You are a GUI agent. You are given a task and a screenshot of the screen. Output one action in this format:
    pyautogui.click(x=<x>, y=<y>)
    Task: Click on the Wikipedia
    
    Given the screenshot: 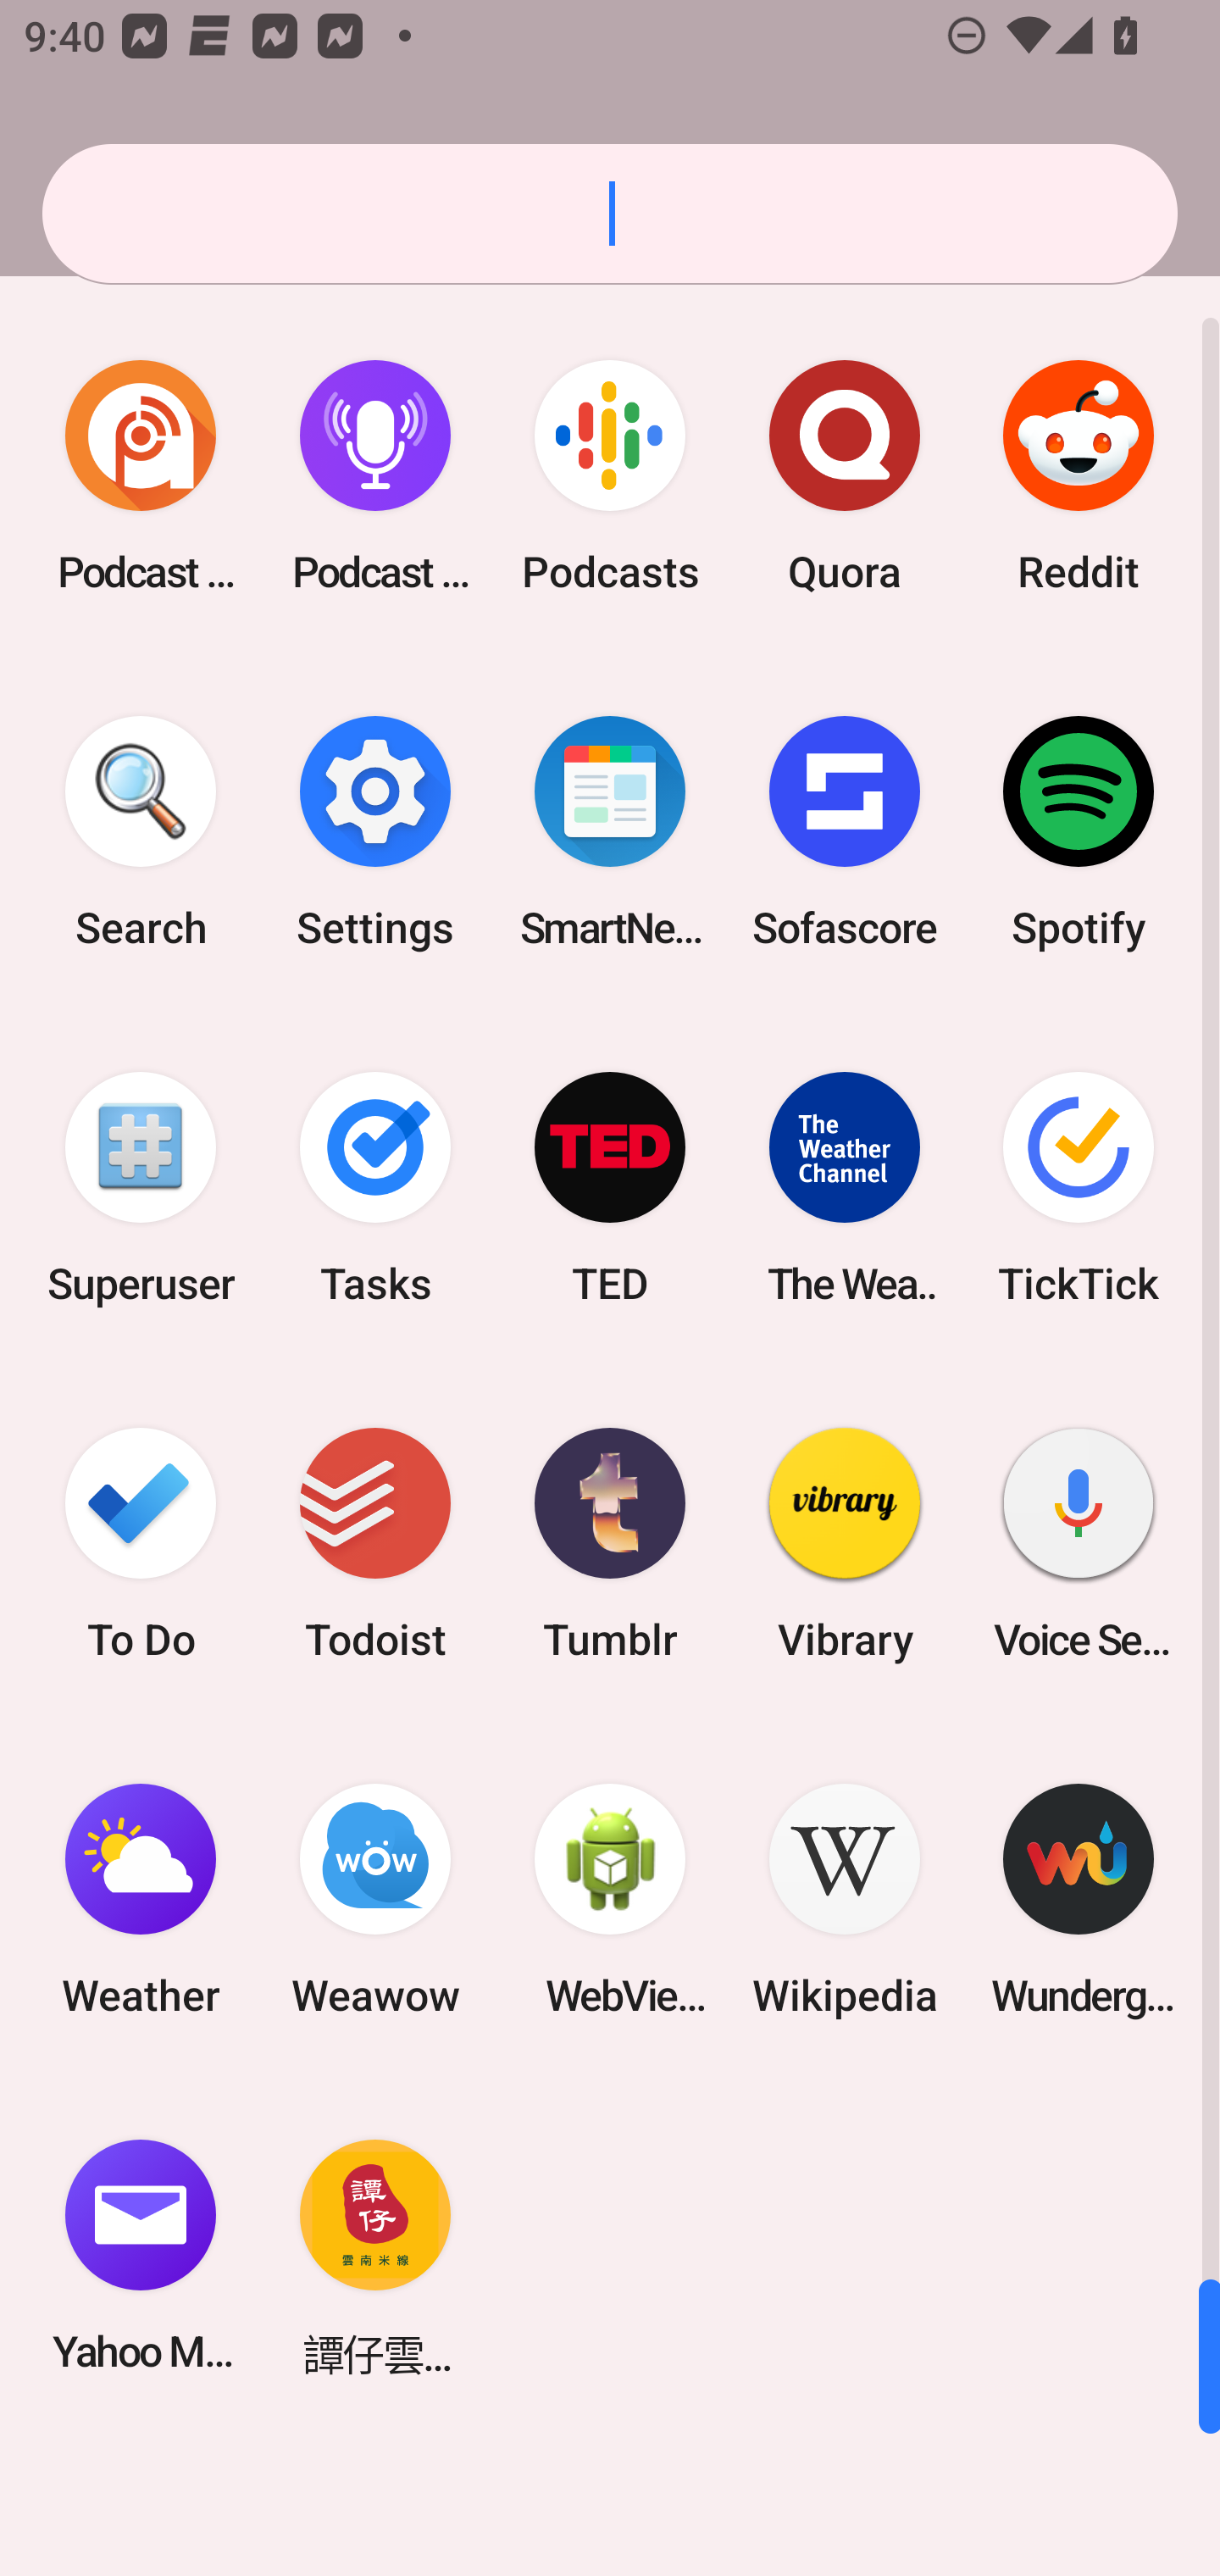 What is the action you would take?
    pyautogui.click(x=844, y=1900)
    